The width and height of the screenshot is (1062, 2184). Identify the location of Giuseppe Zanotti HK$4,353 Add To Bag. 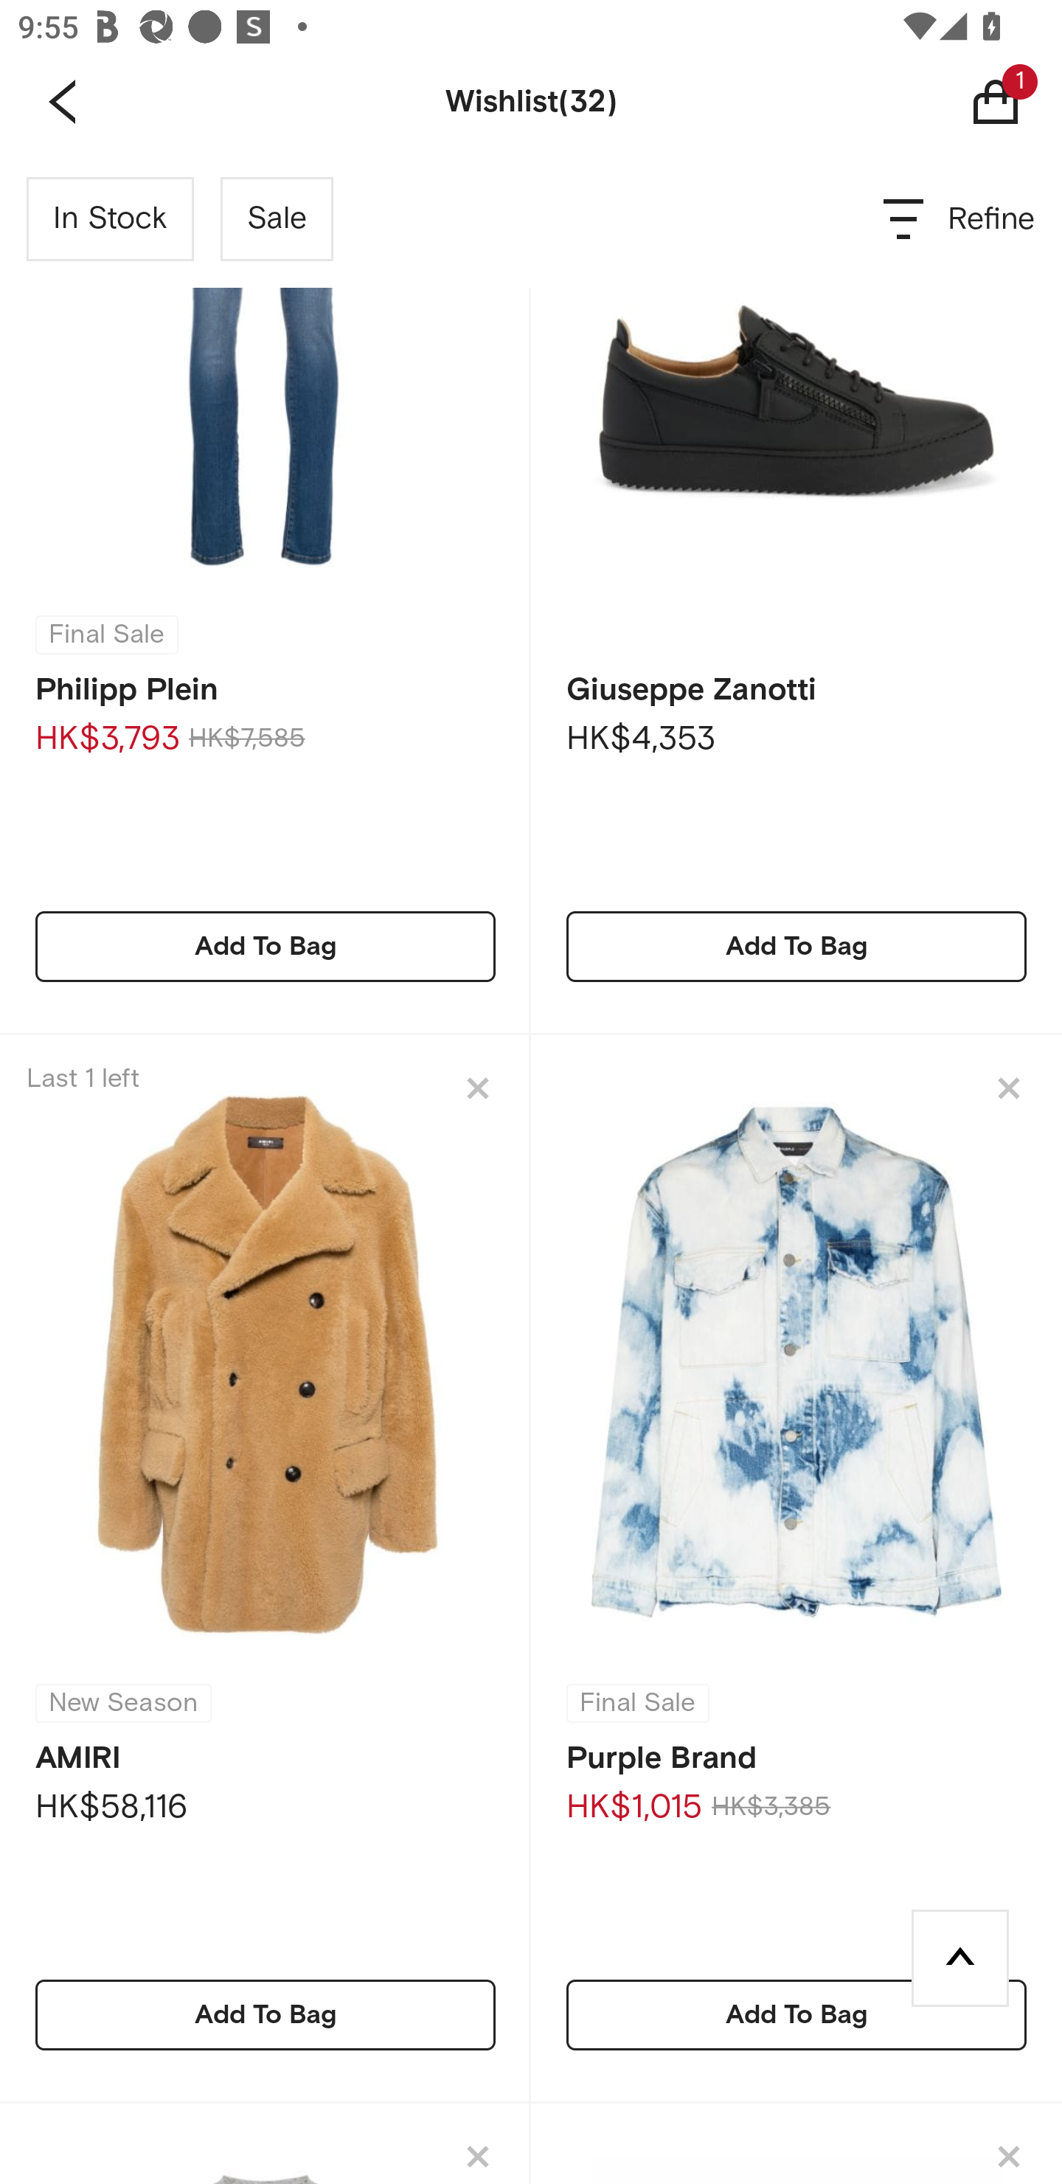
(796, 593).